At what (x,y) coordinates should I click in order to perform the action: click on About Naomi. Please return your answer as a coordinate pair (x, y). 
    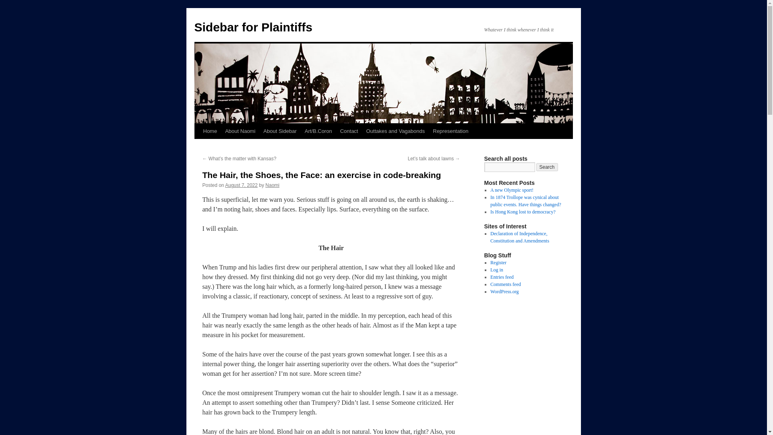
    Looking at the image, I should click on (240, 131).